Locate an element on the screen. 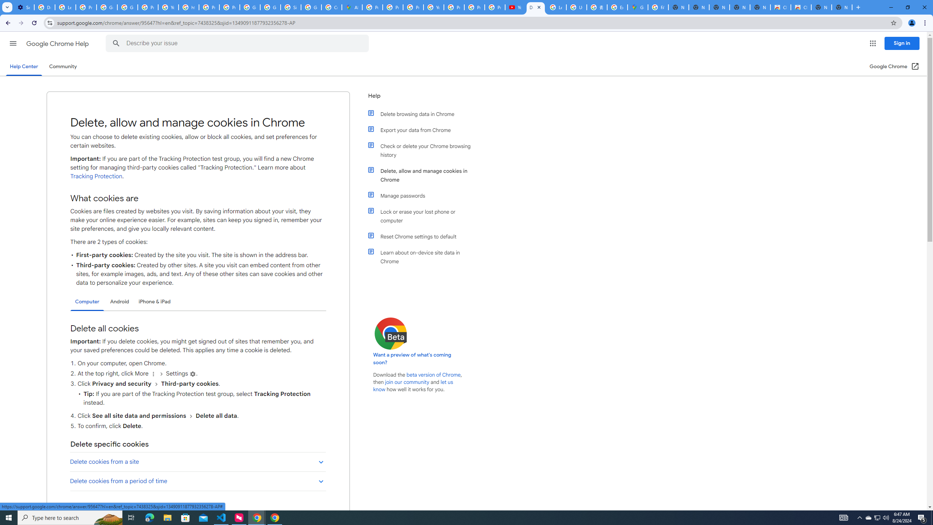 This screenshot has width=933, height=525. Manage passwords is located at coordinates (424, 195).